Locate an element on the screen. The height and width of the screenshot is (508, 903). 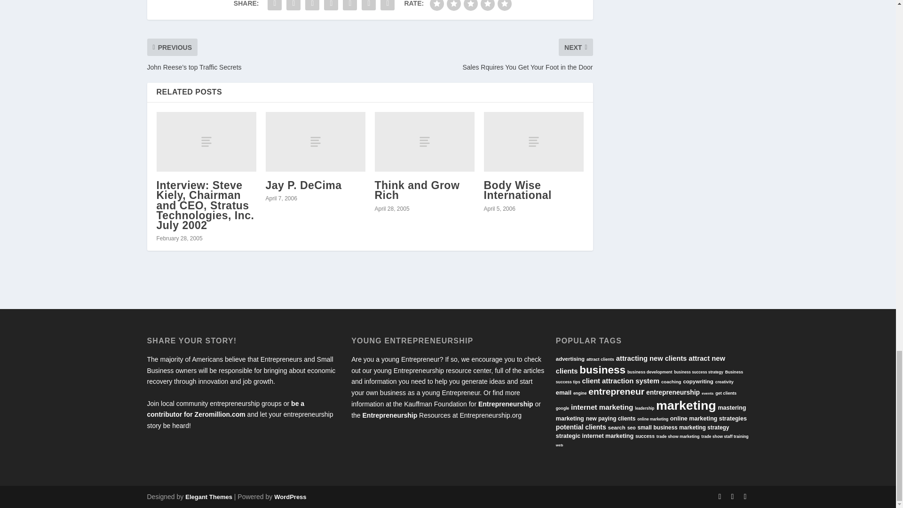
Share "Trapped and Want Out?" via LinkedIn is located at coordinates (331, 7).